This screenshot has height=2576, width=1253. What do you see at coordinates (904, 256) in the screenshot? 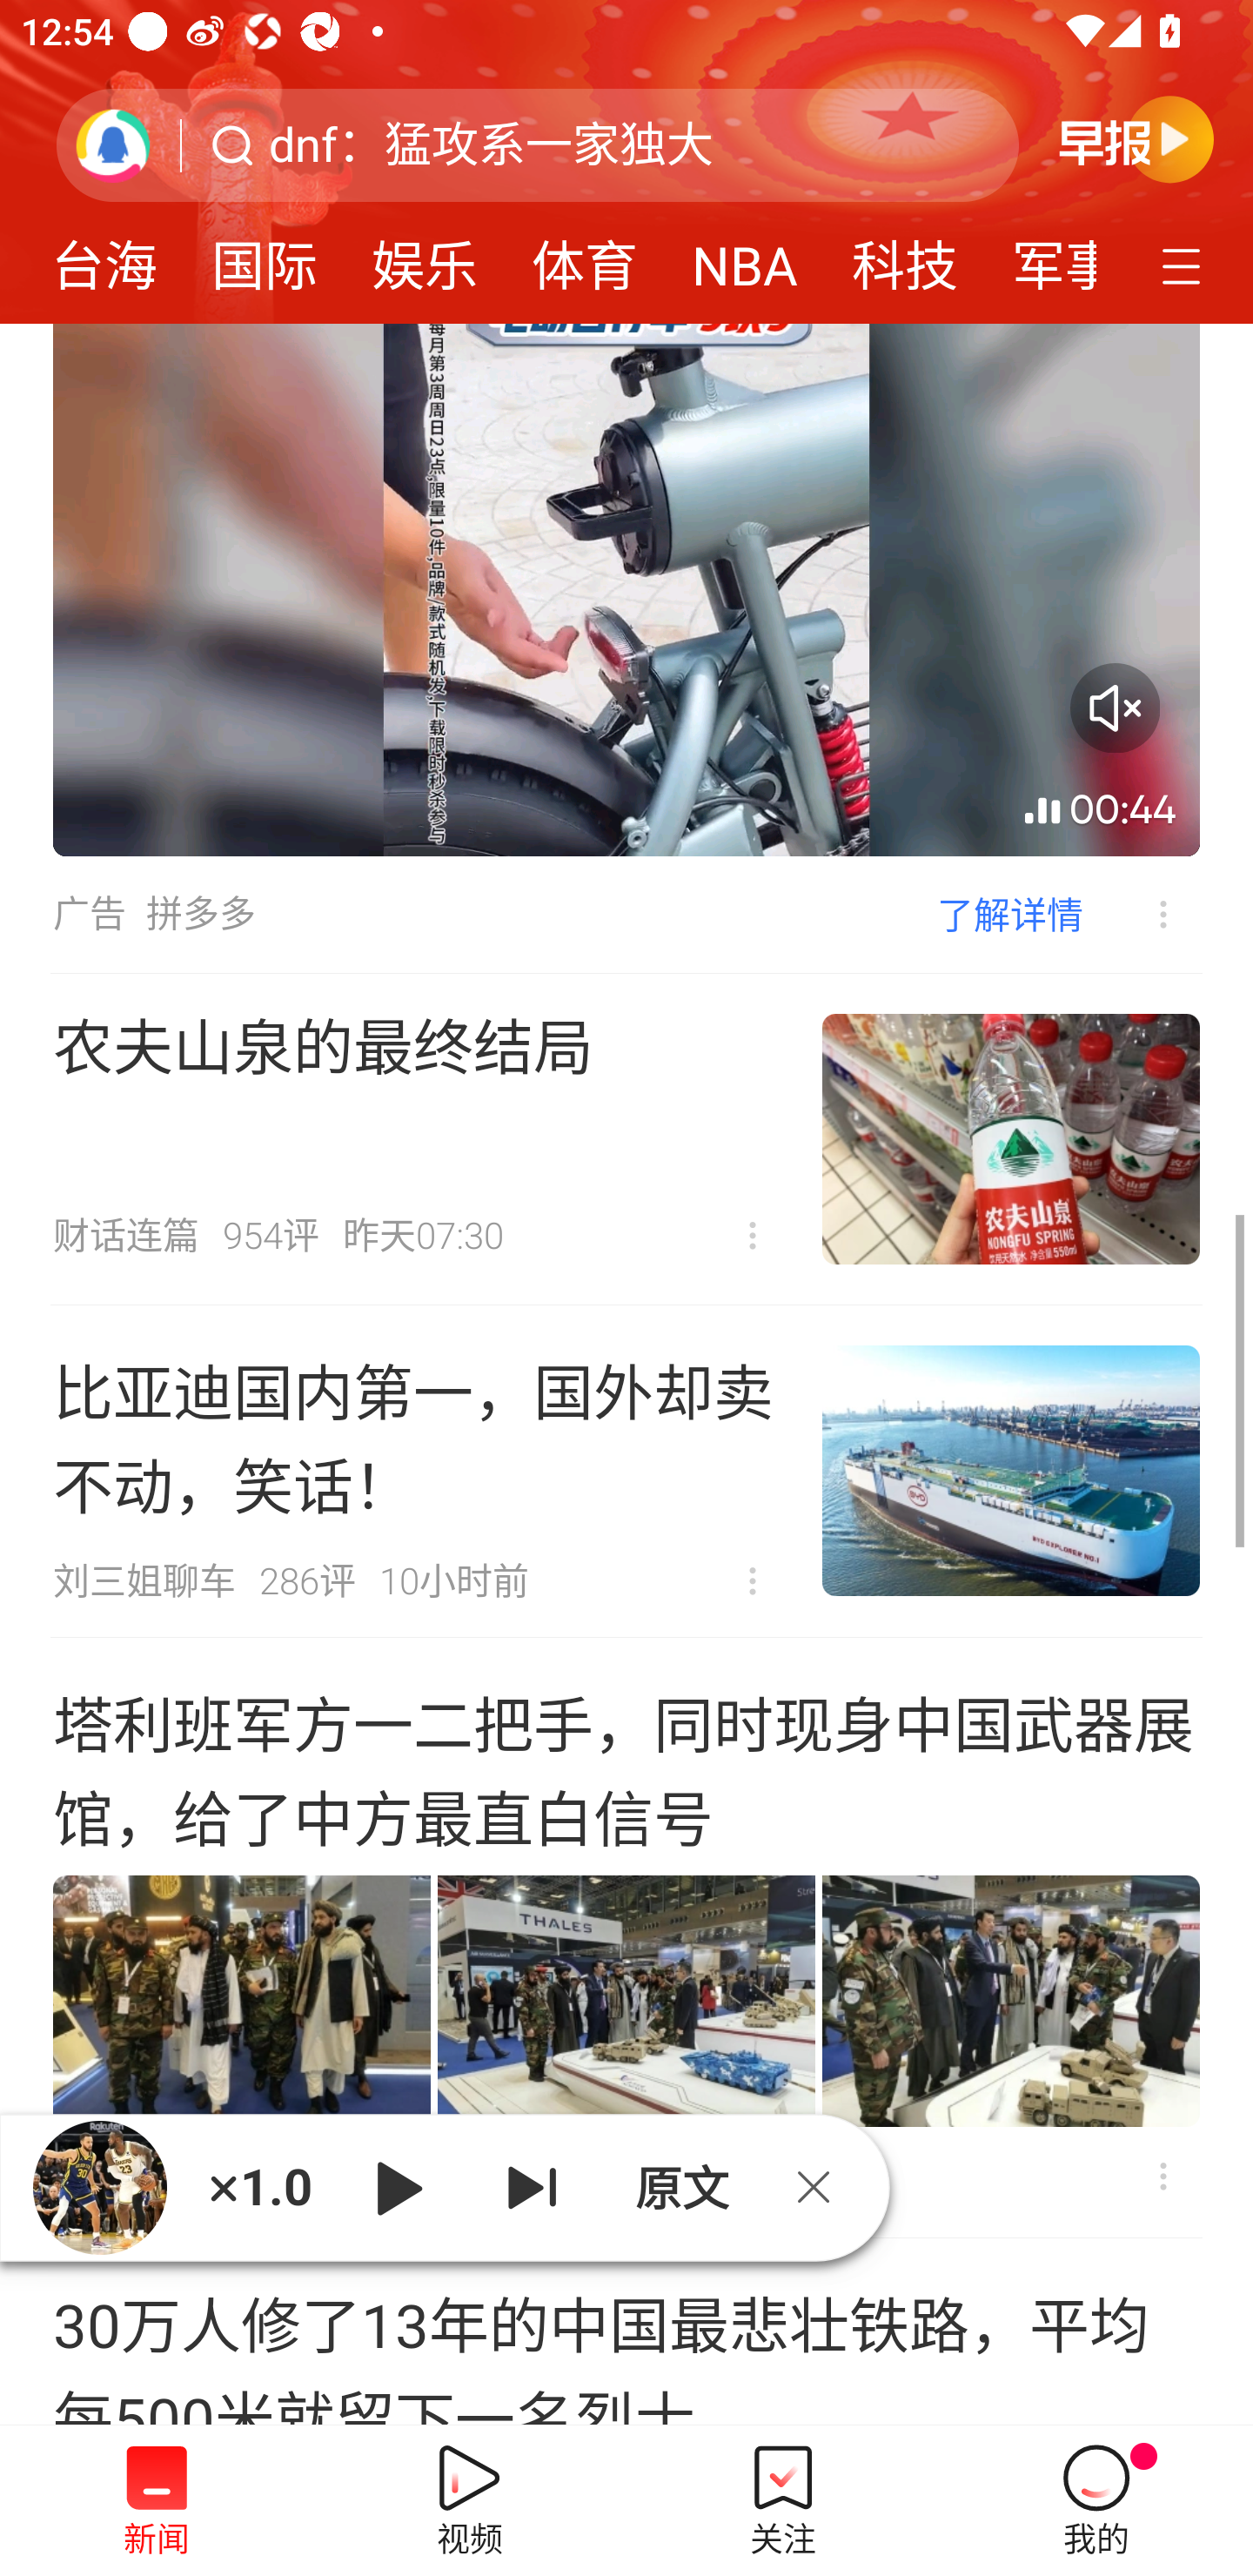
I see `科技` at bounding box center [904, 256].